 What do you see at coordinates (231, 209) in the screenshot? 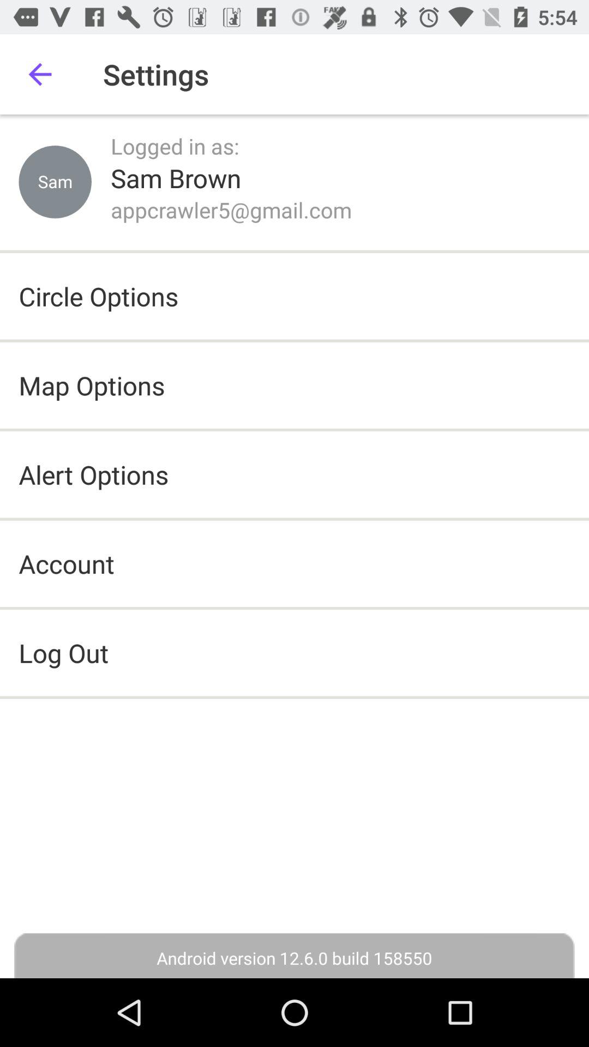
I see `tap the item below the sam brown icon` at bounding box center [231, 209].